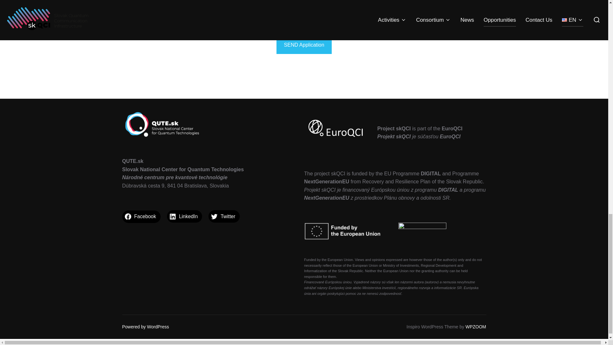  Describe the element at coordinates (141, 216) in the screenshot. I see `Facebook` at that location.